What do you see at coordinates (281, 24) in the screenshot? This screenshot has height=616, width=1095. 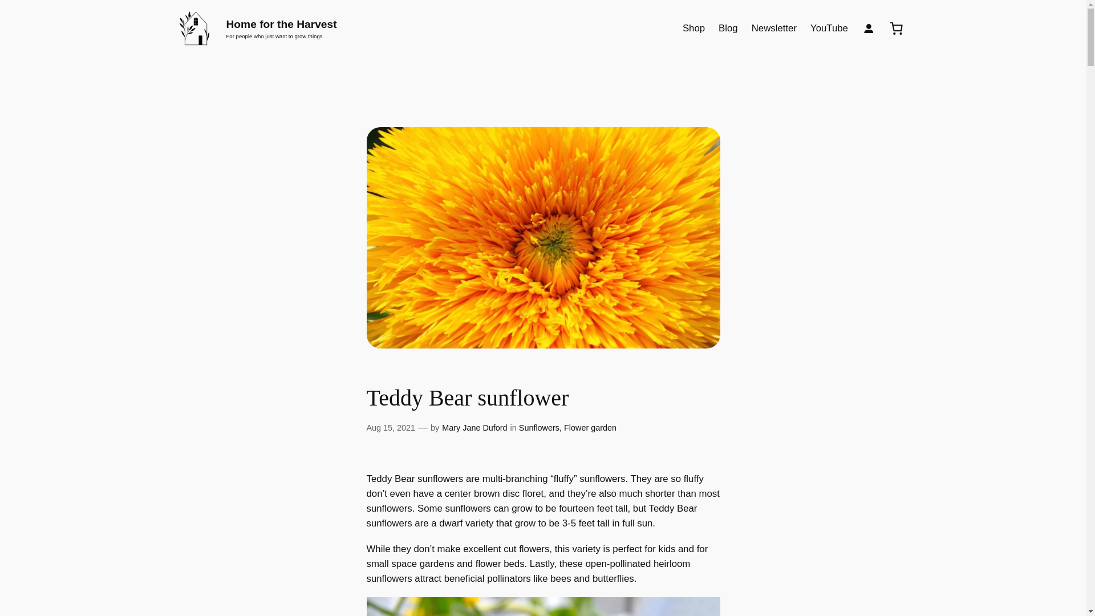 I see `Home for the Harvest` at bounding box center [281, 24].